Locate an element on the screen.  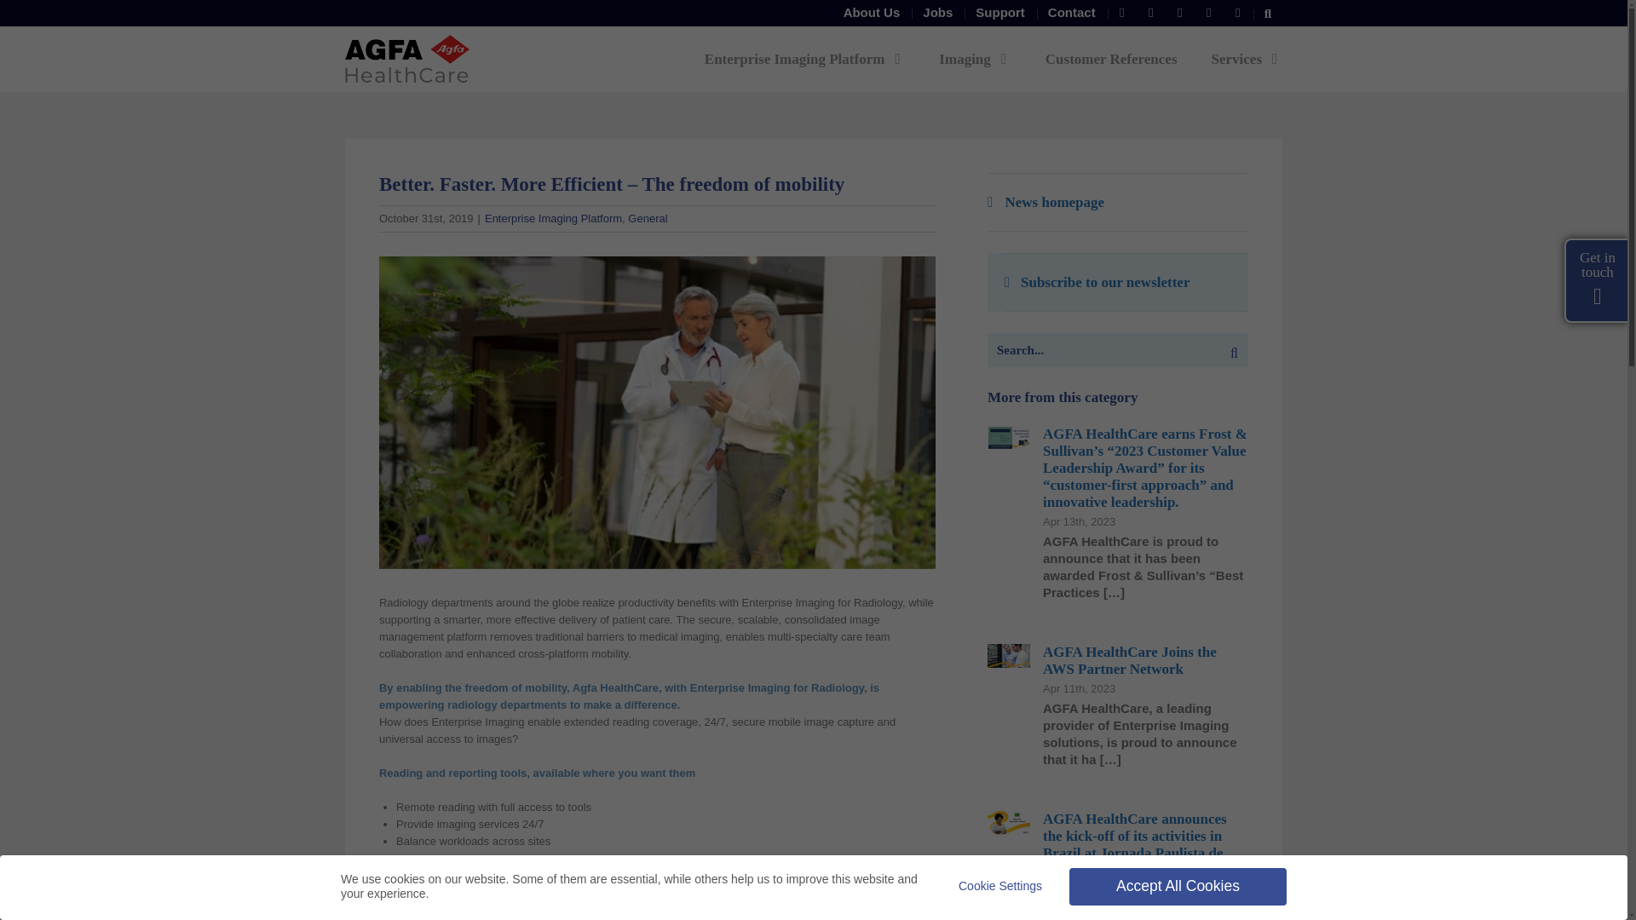
Support is located at coordinates (1000, 13).